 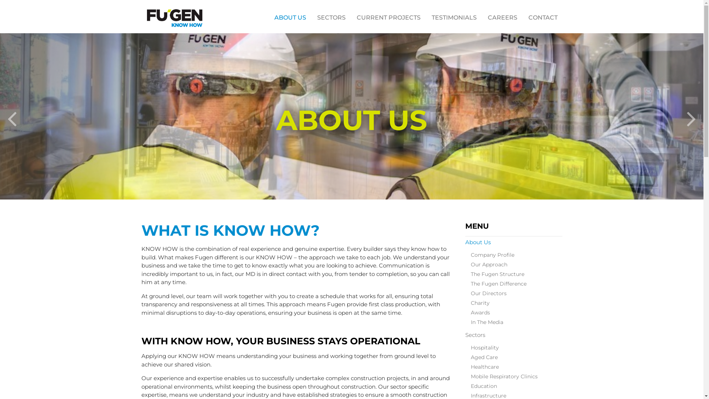 I want to click on ABOUT US, so click(x=290, y=18).